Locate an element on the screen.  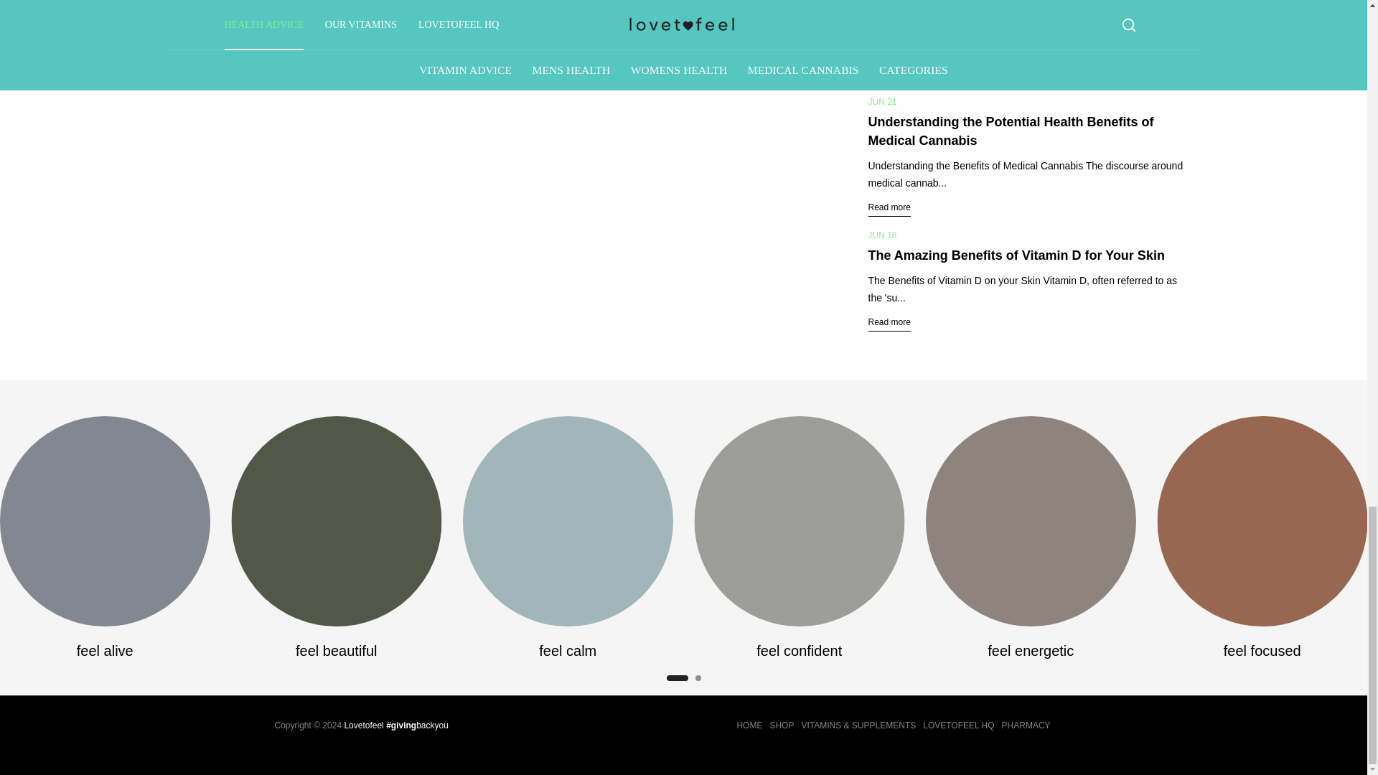
Read more is located at coordinates (204, 37).